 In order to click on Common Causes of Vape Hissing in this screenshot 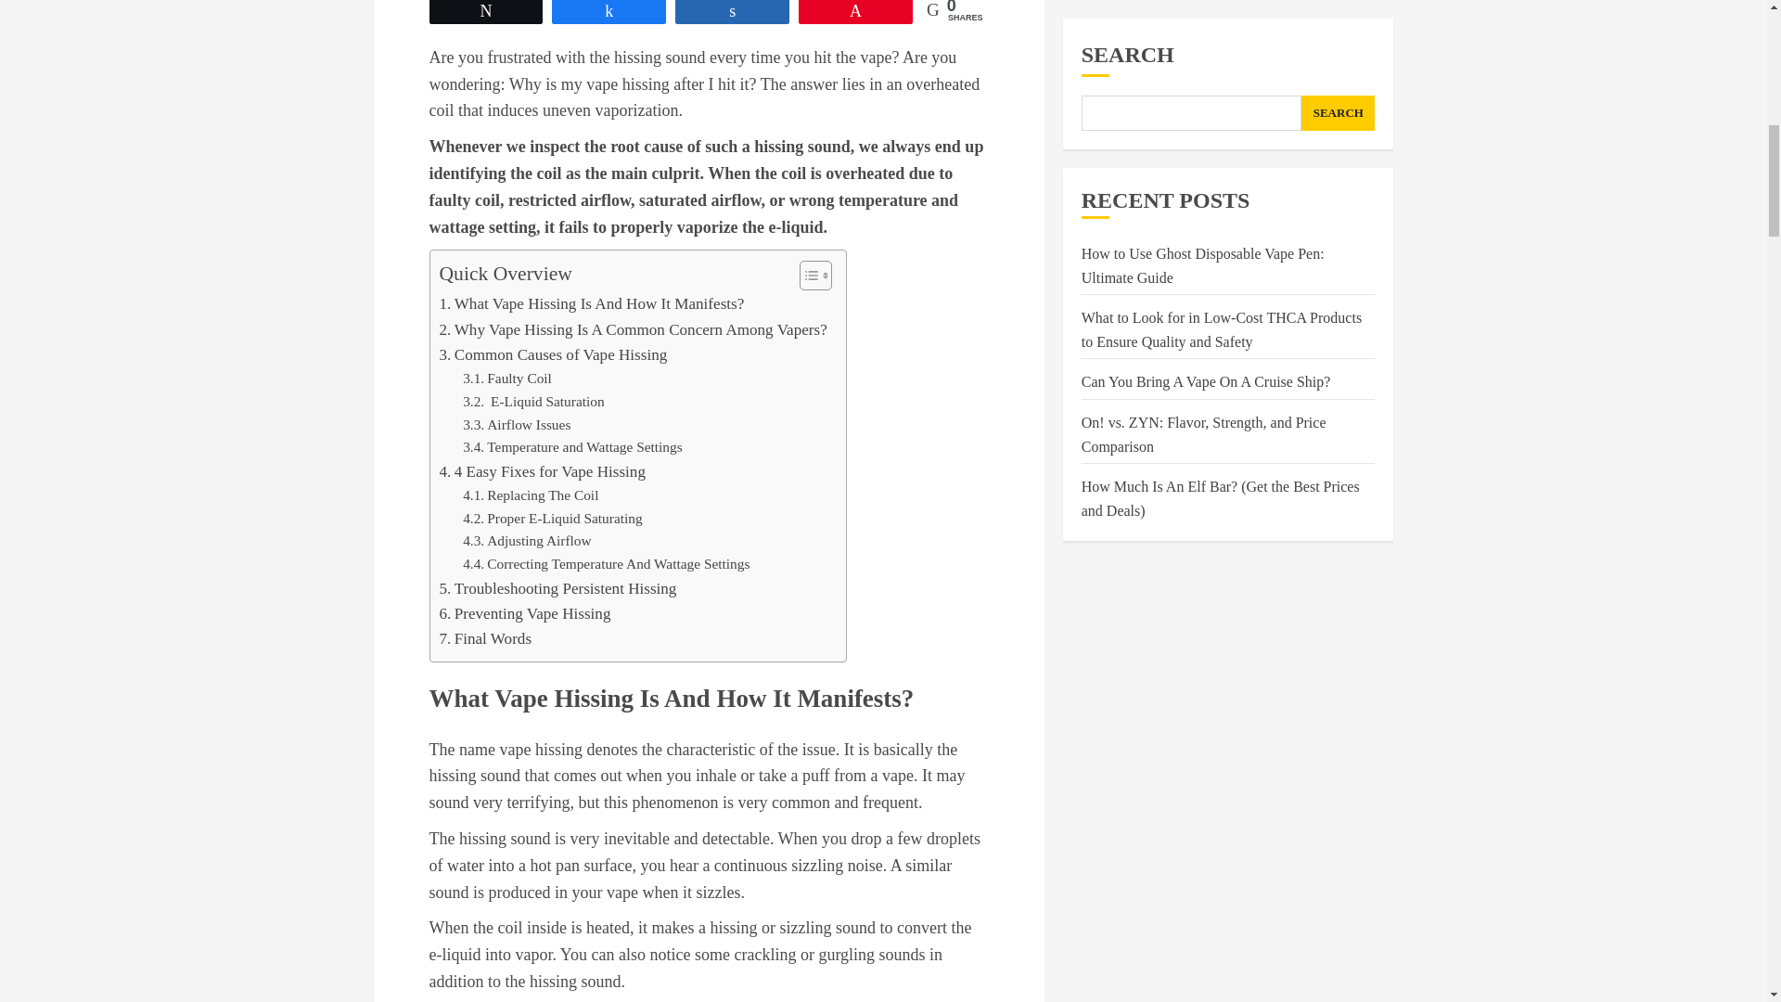, I will do `click(554, 354)`.